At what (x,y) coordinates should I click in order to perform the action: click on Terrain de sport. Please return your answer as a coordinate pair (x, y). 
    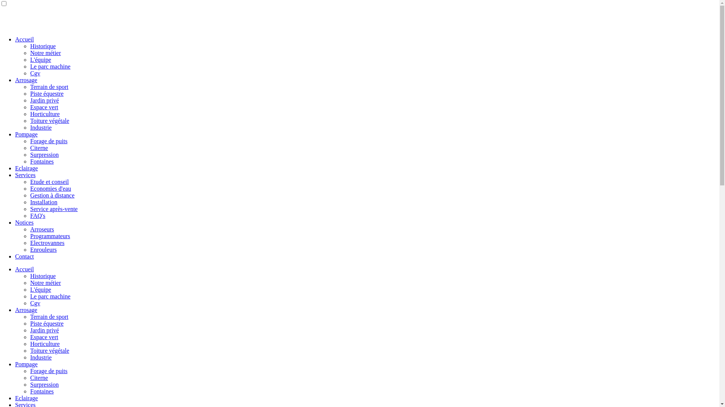
    Looking at the image, I should click on (49, 87).